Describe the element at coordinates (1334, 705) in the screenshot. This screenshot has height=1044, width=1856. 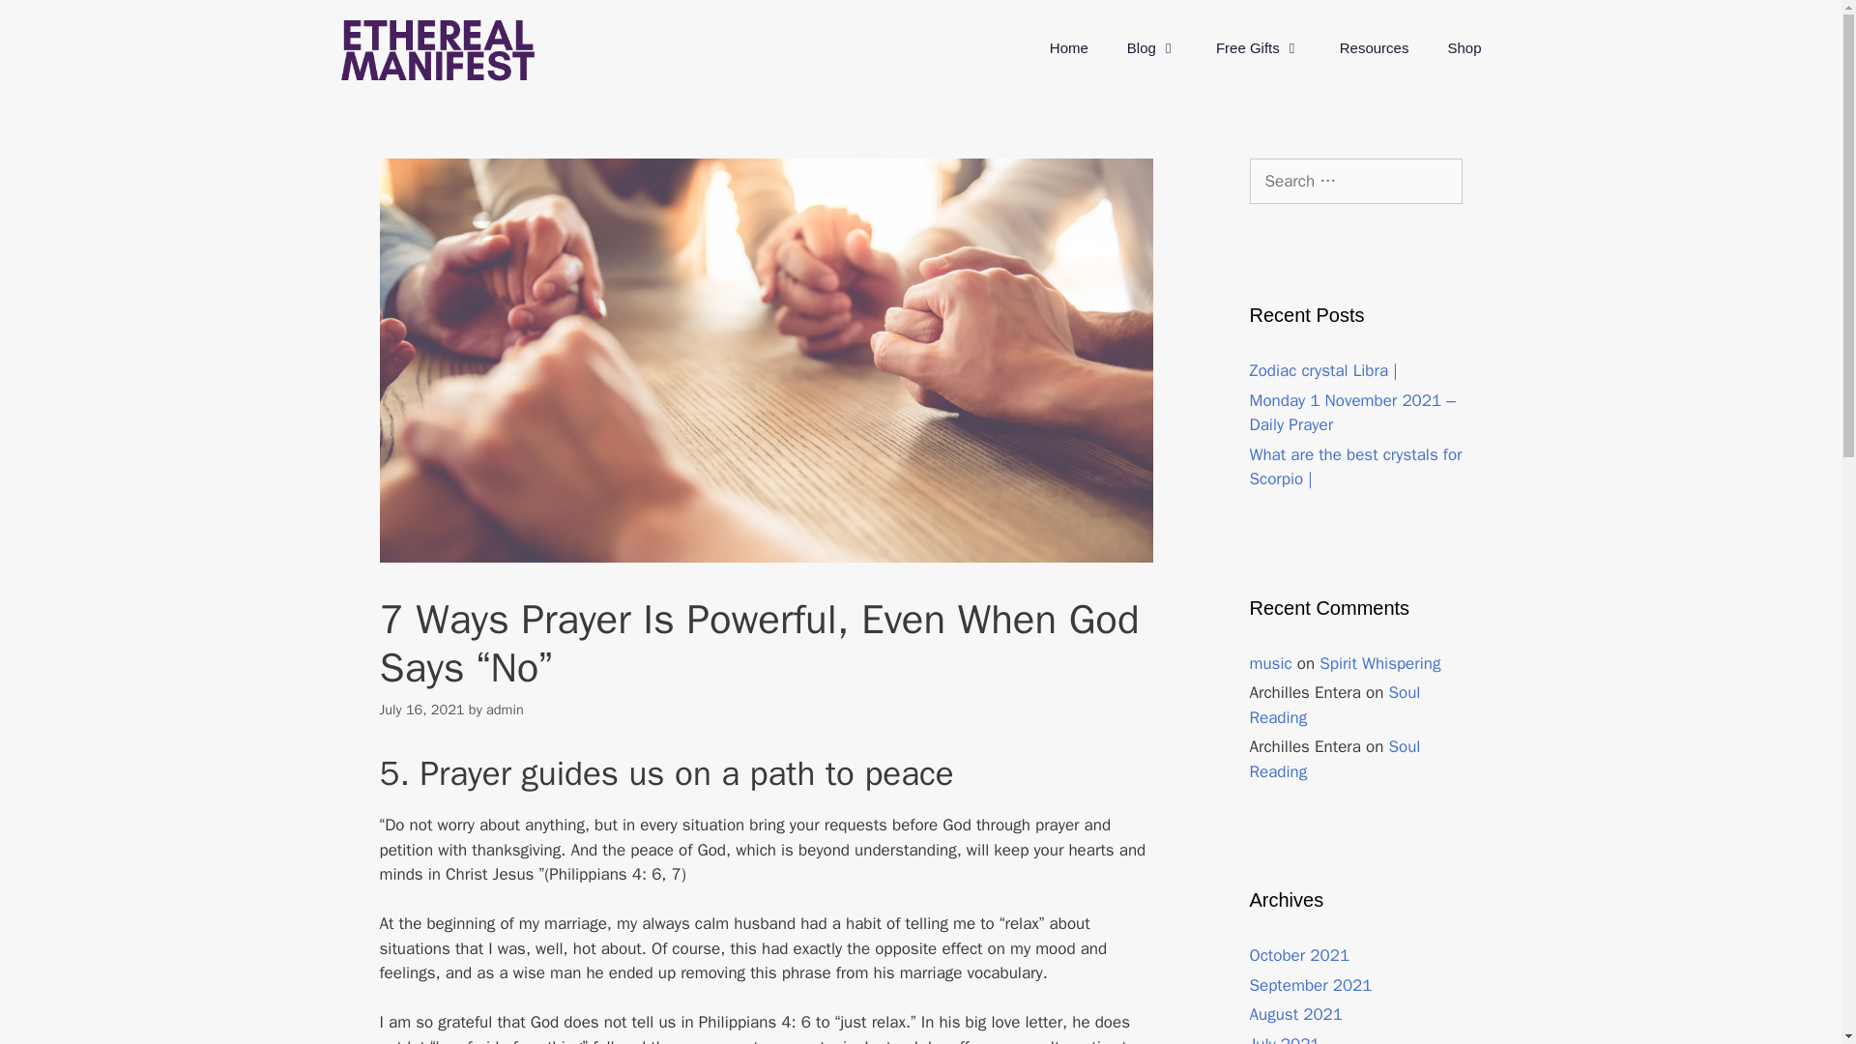
I see `Soul Reading` at that location.